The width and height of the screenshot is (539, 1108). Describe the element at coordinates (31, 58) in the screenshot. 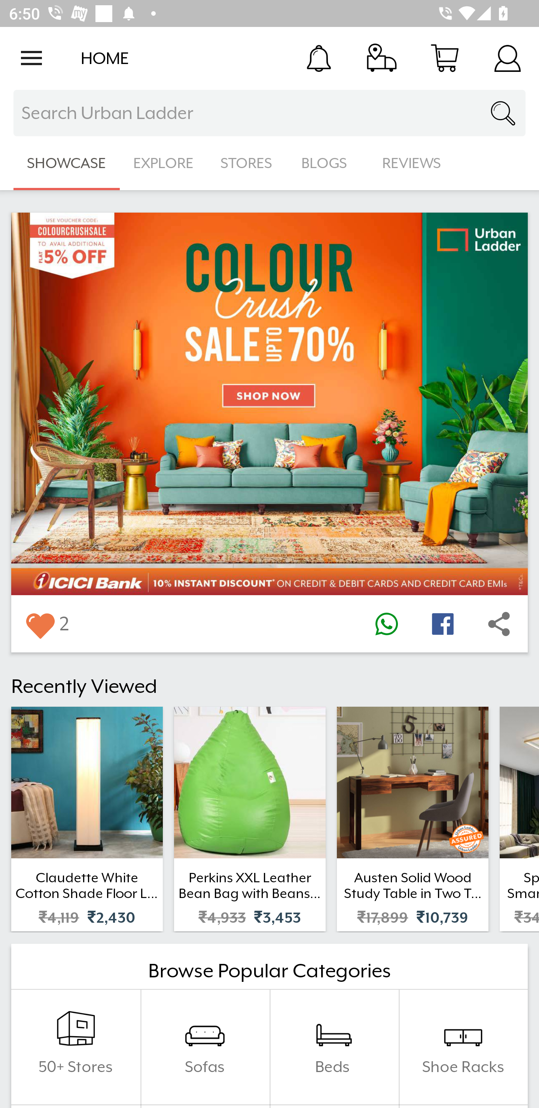

I see `Open navigation drawer` at that location.